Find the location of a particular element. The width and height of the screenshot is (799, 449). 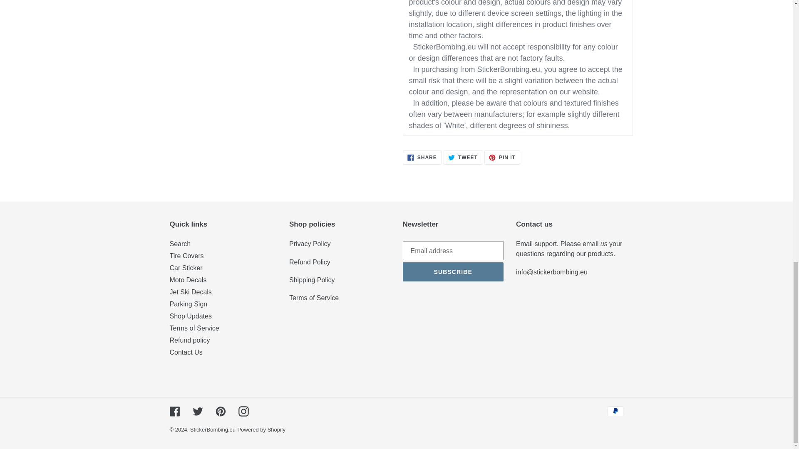

Shipping Policy is located at coordinates (312, 280).